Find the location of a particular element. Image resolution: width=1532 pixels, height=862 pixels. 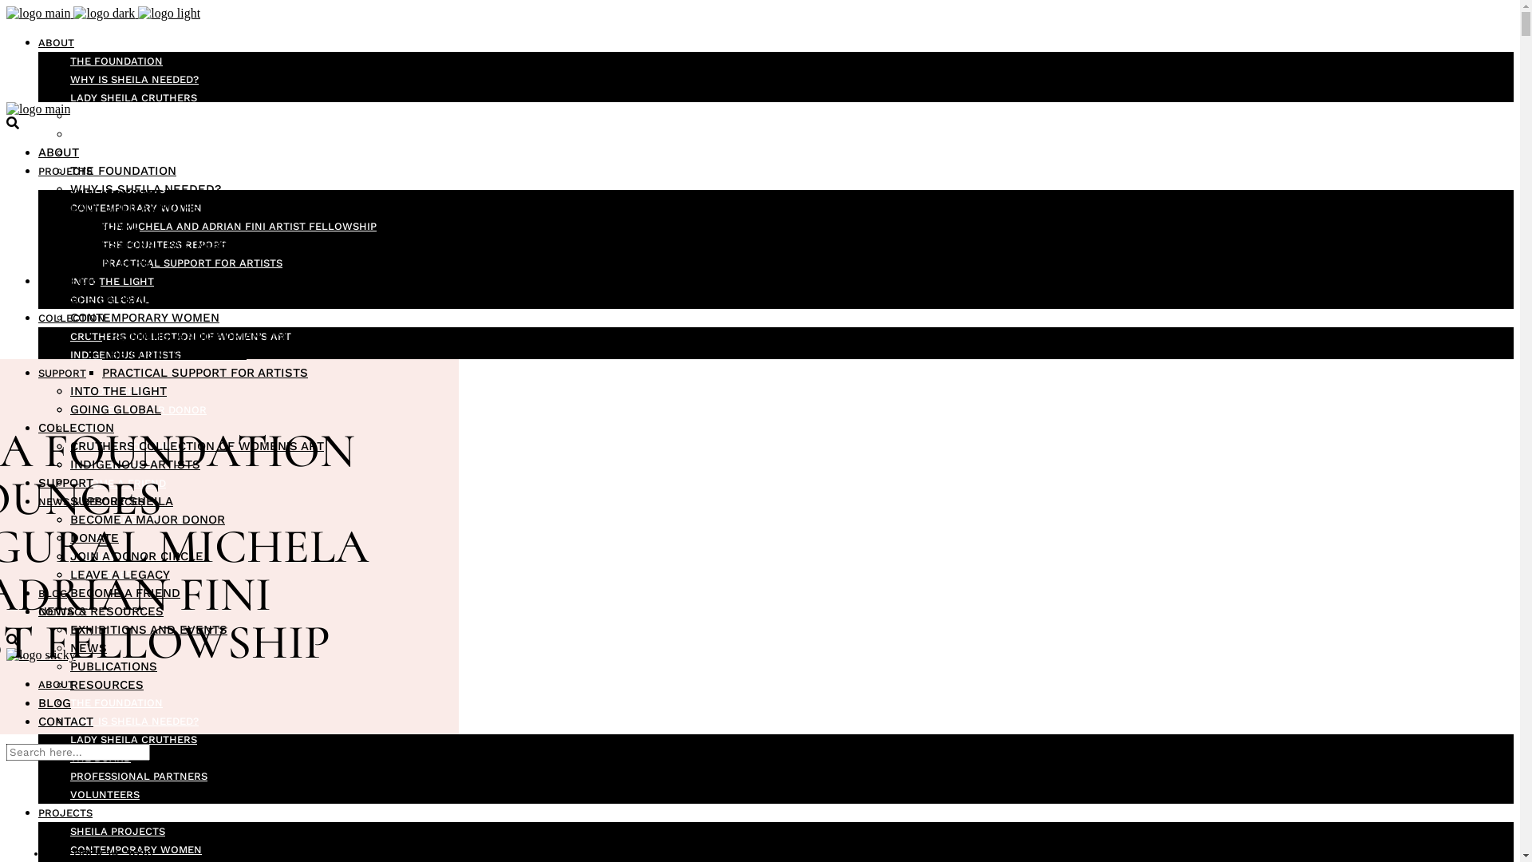

COLLECTION is located at coordinates (77, 428).